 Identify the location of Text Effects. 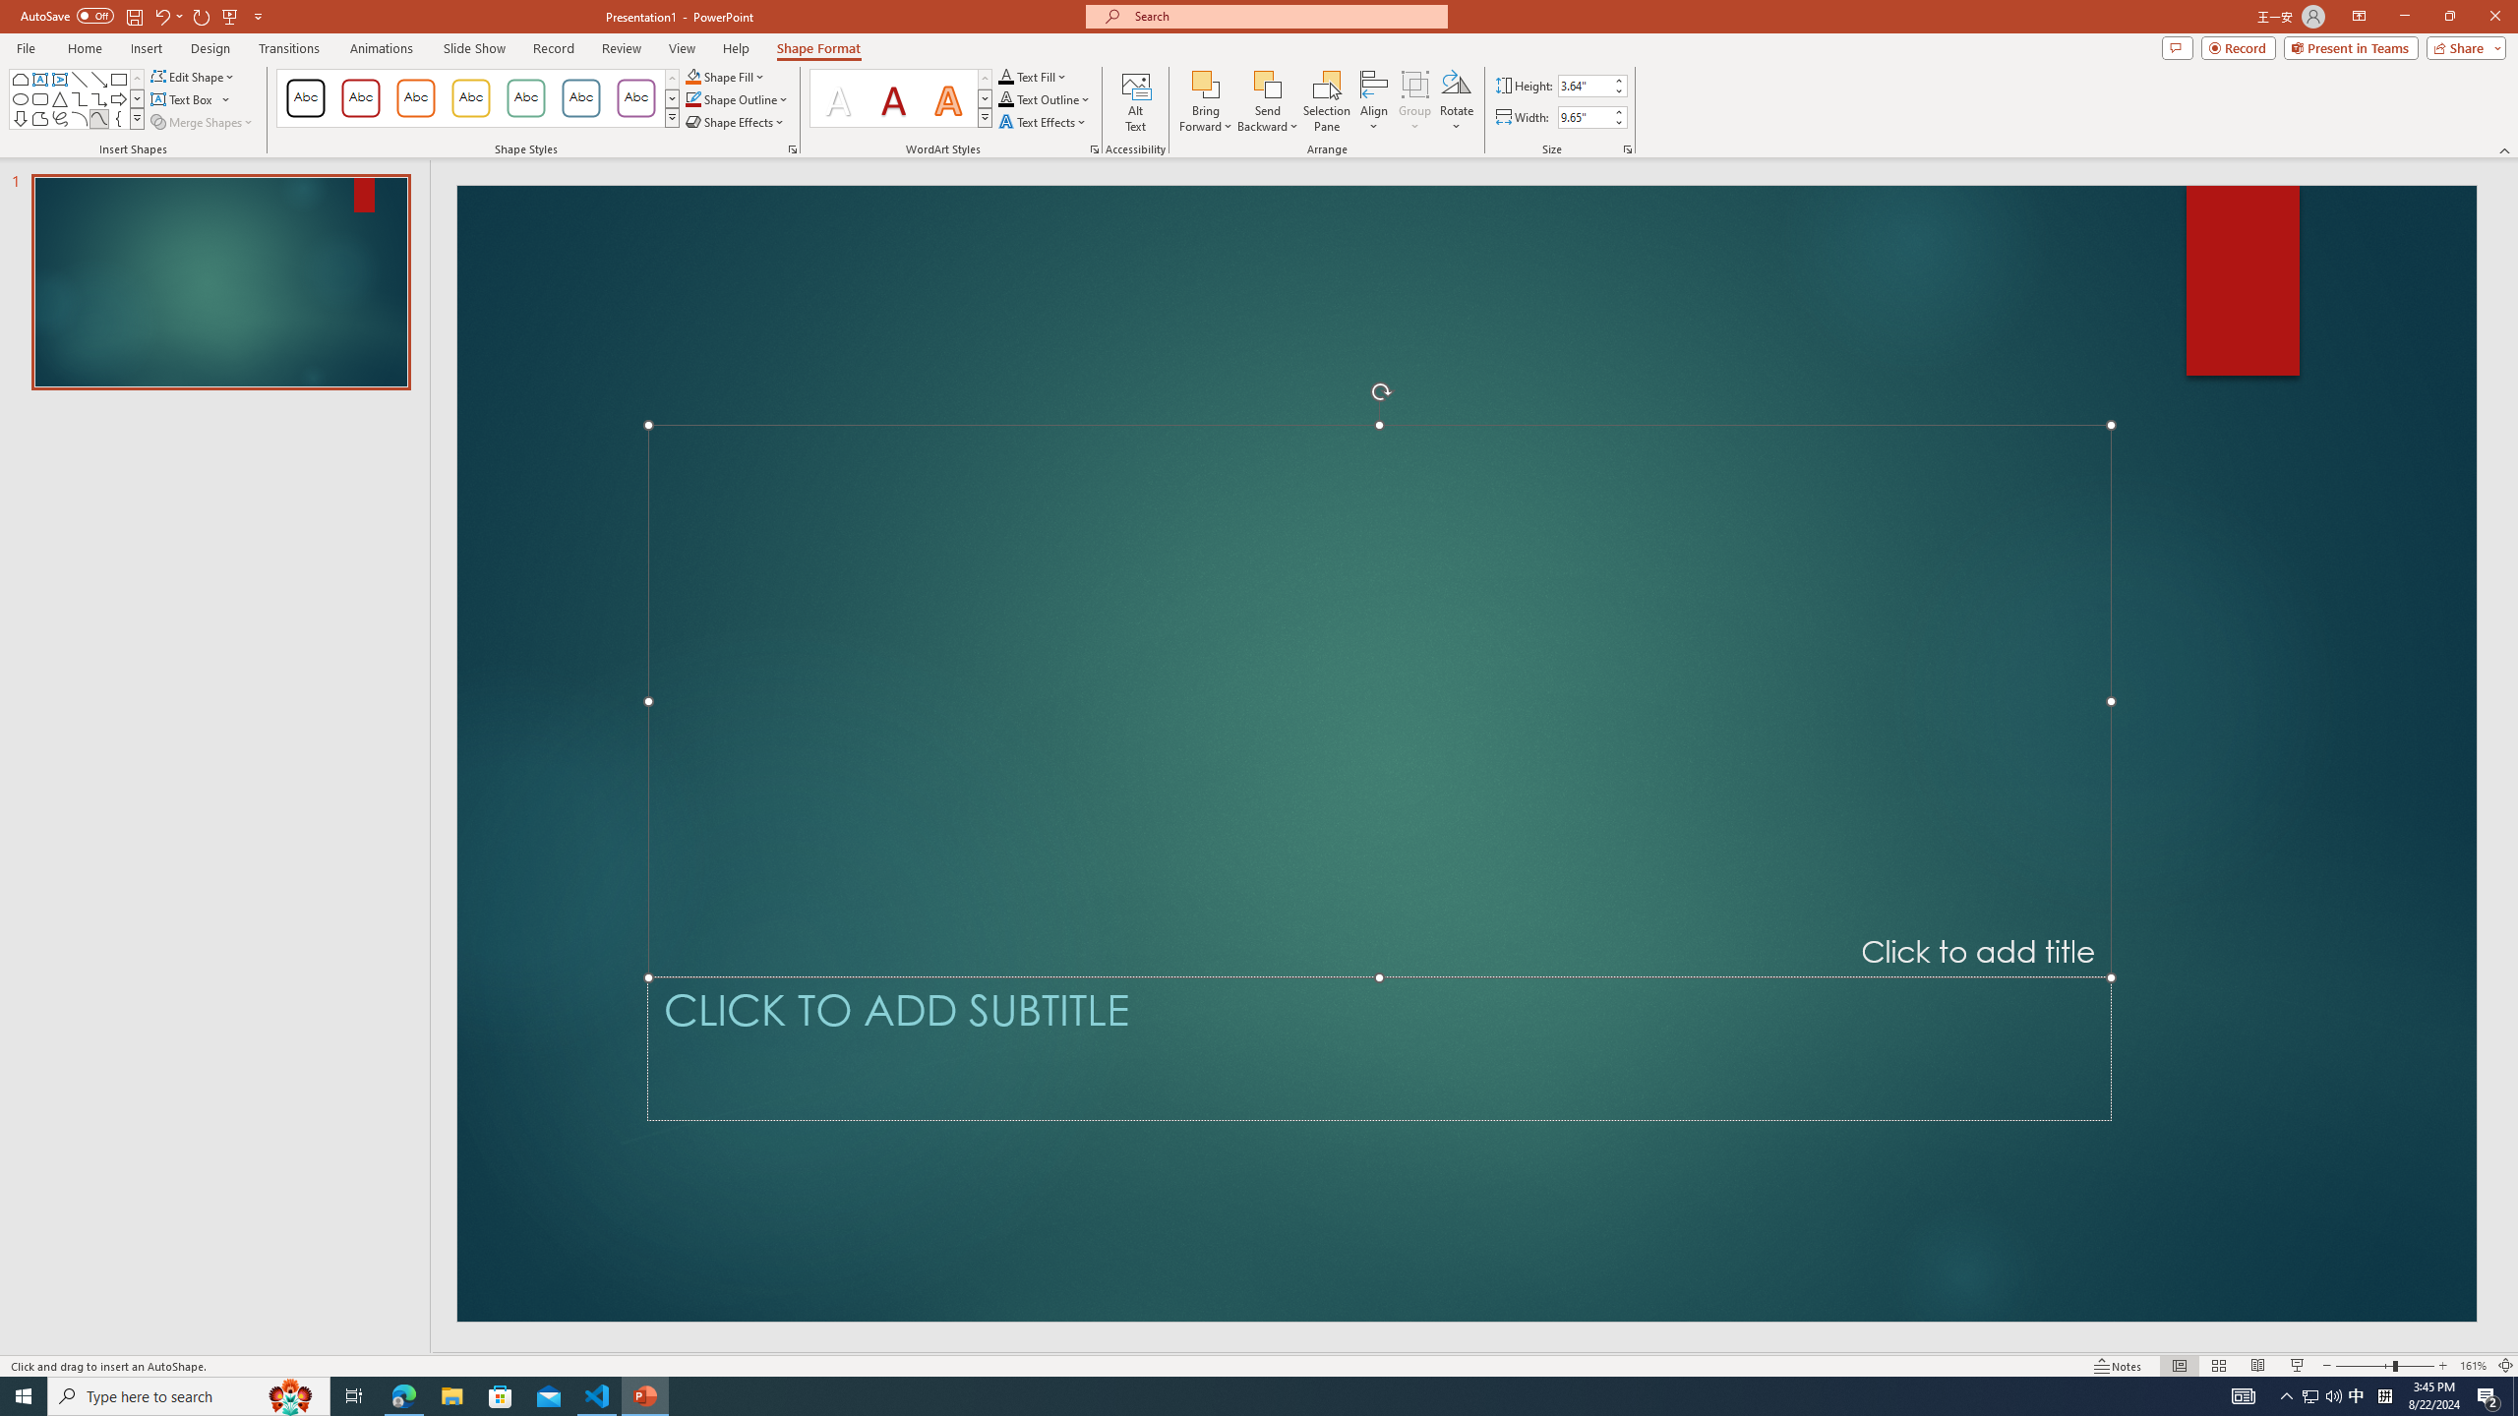
(1044, 122).